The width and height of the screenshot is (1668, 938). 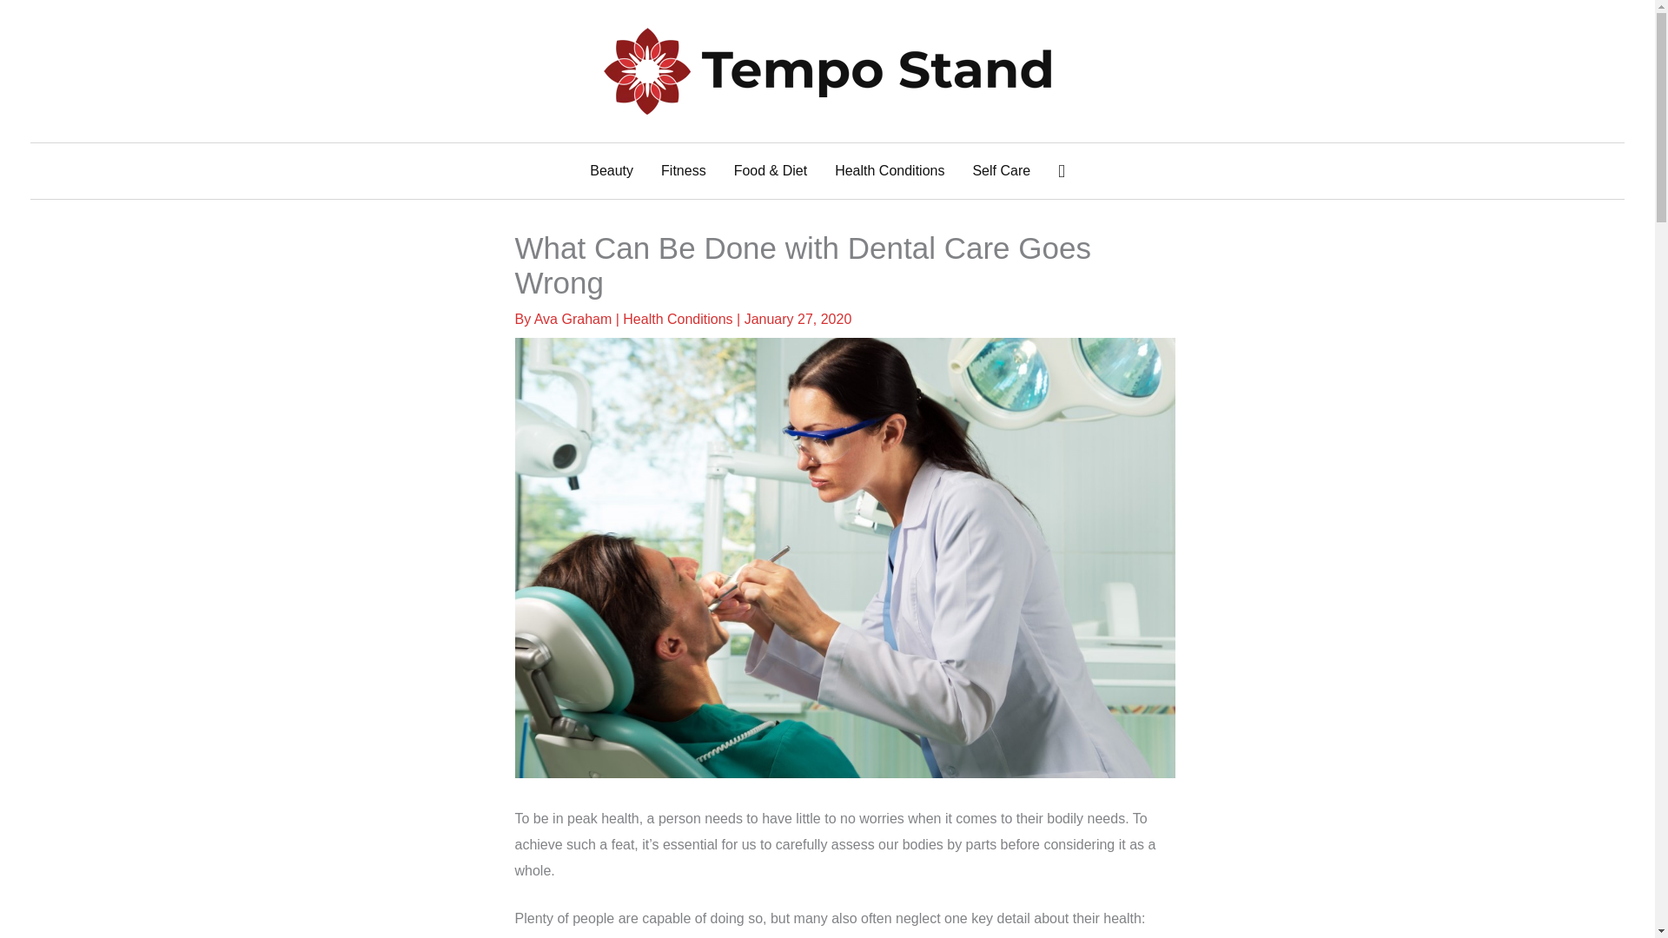 I want to click on Health Conditions, so click(x=677, y=318).